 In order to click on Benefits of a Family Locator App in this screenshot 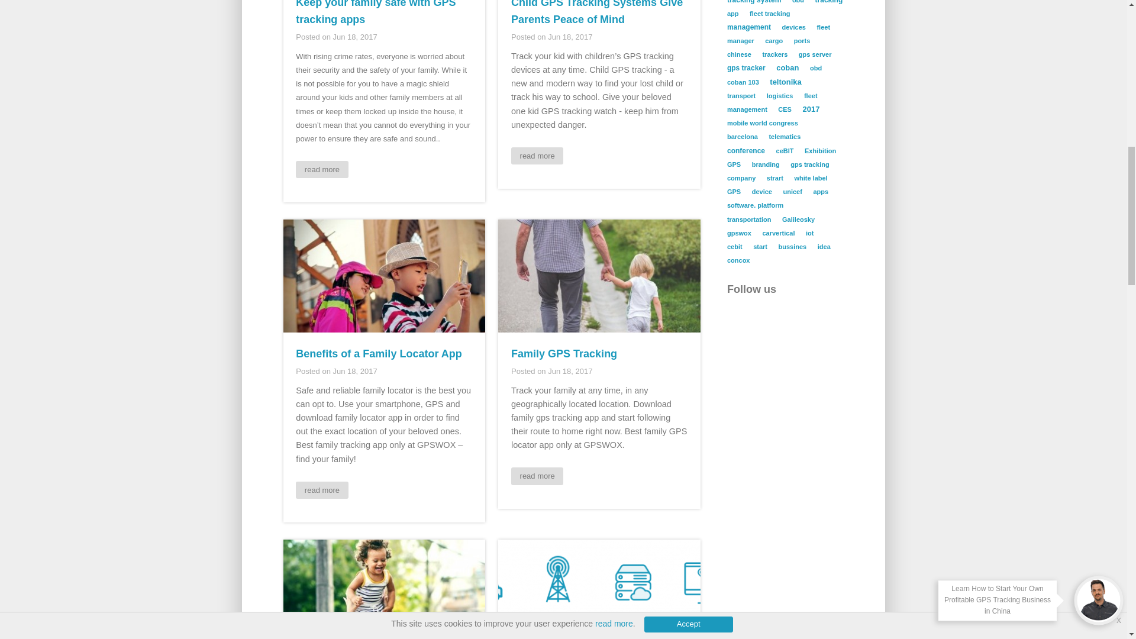, I will do `click(378, 354)`.